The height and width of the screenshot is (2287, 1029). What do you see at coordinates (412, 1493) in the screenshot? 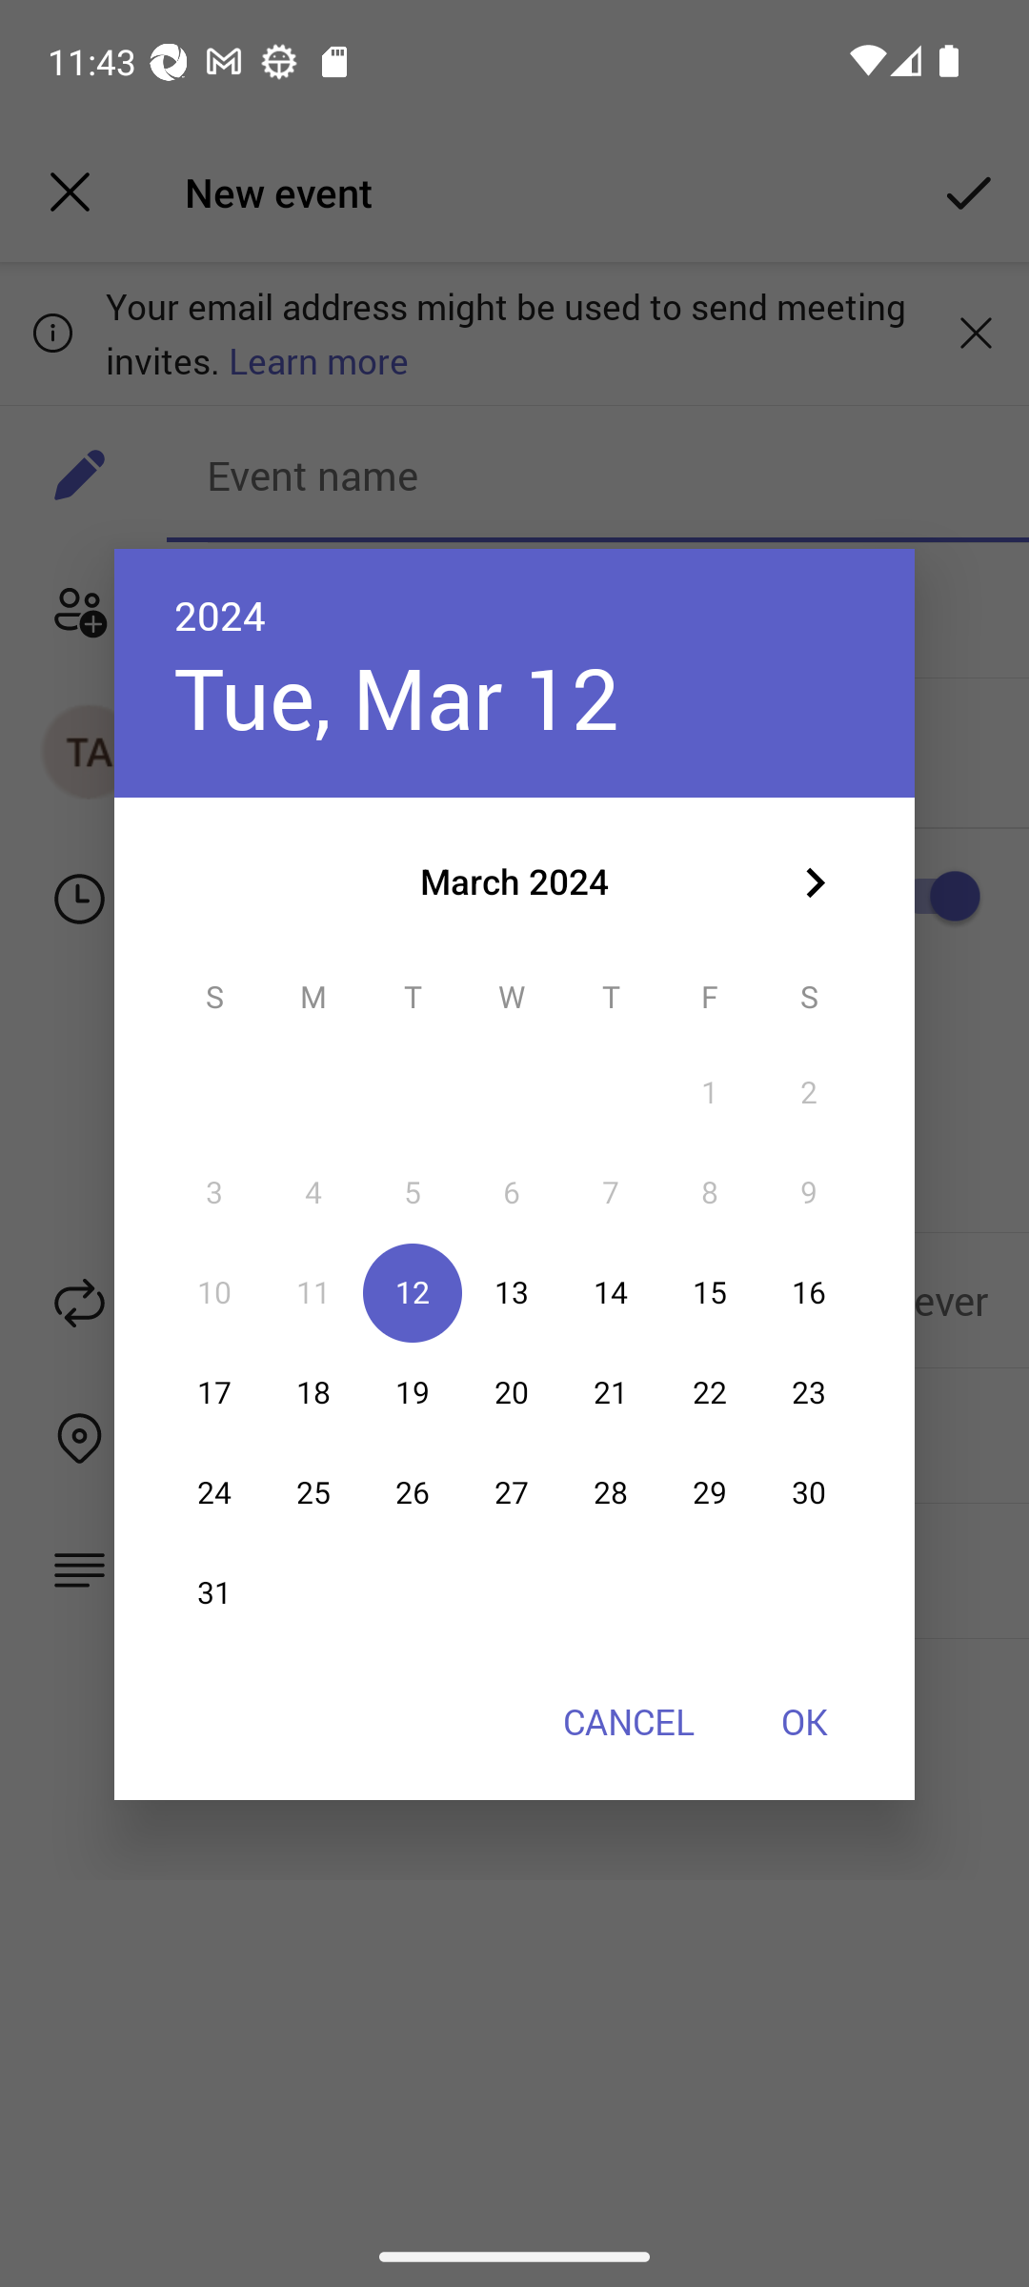
I see `26 26 March 2024` at bounding box center [412, 1493].